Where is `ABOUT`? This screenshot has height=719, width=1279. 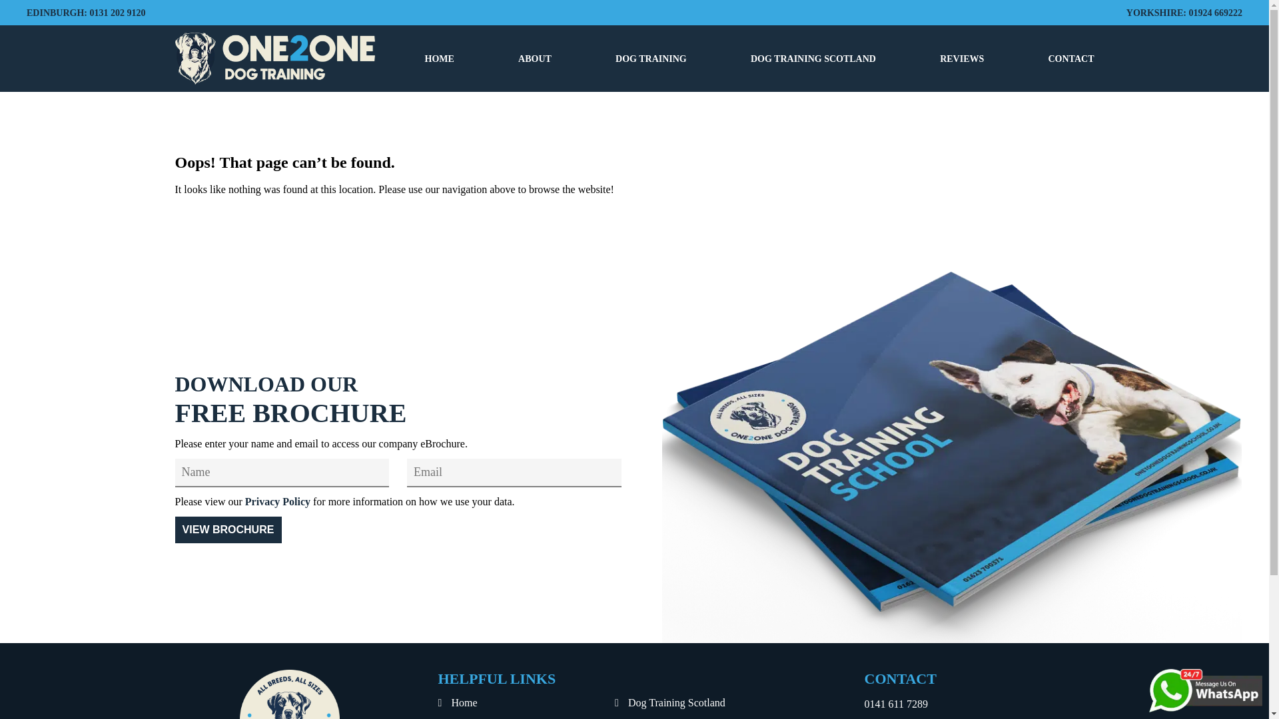 ABOUT is located at coordinates (534, 59).